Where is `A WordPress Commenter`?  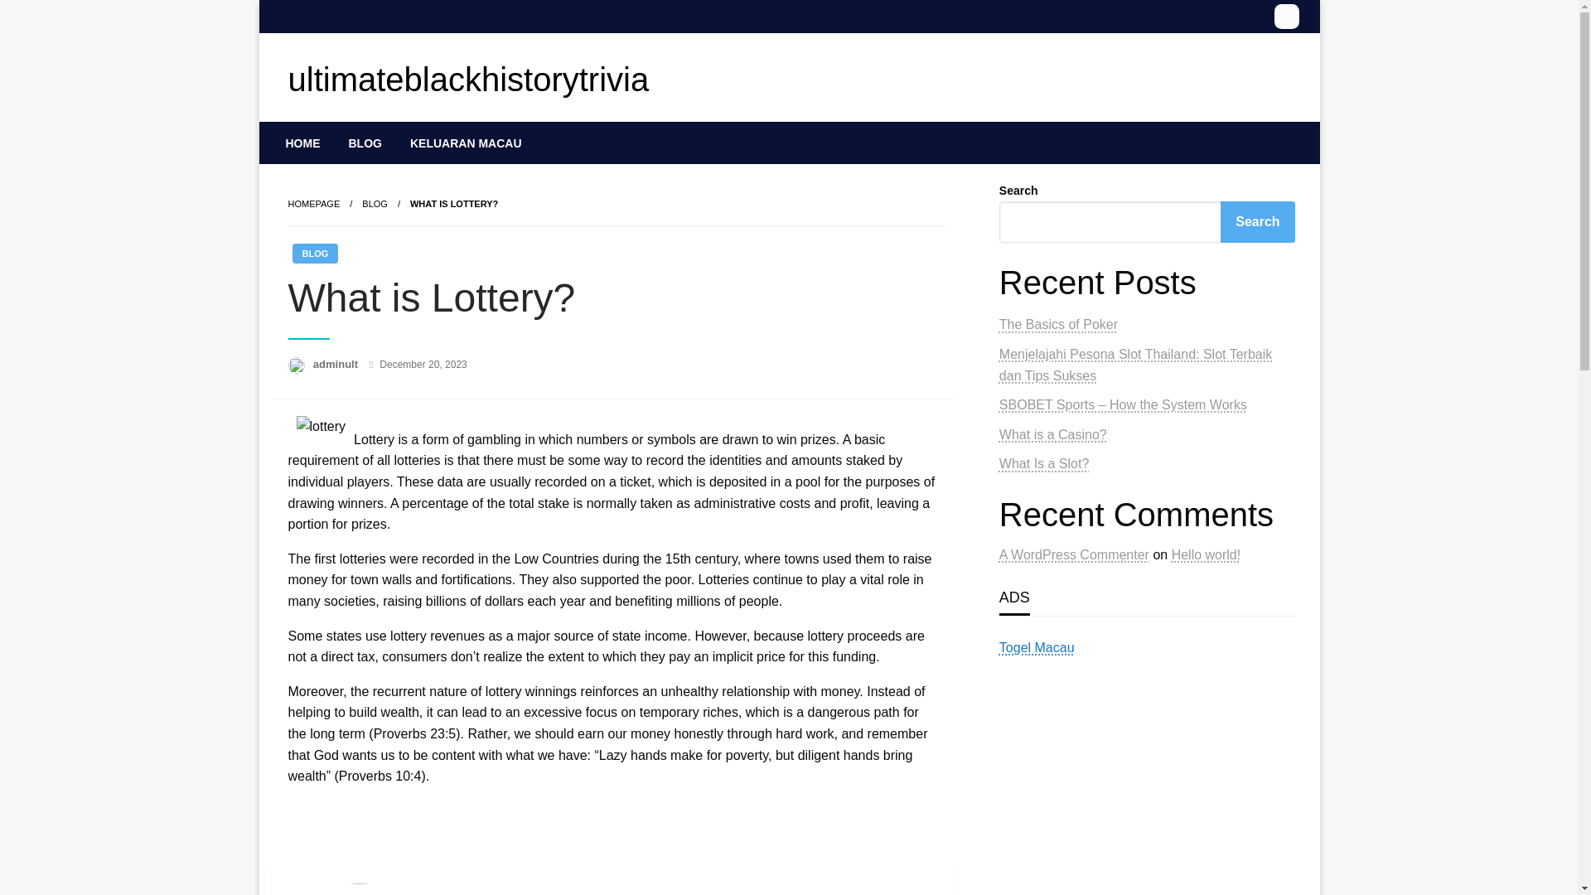
A WordPress Commenter is located at coordinates (1074, 554).